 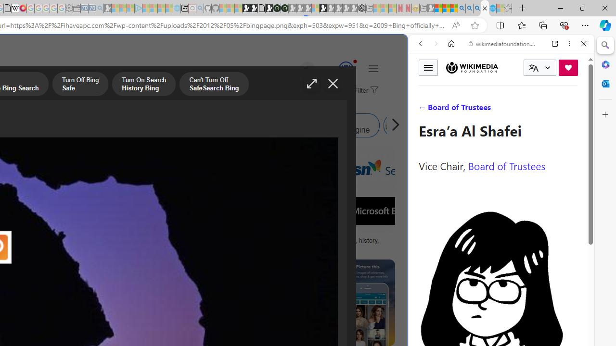 I want to click on Class: item col, so click(x=428, y=125).